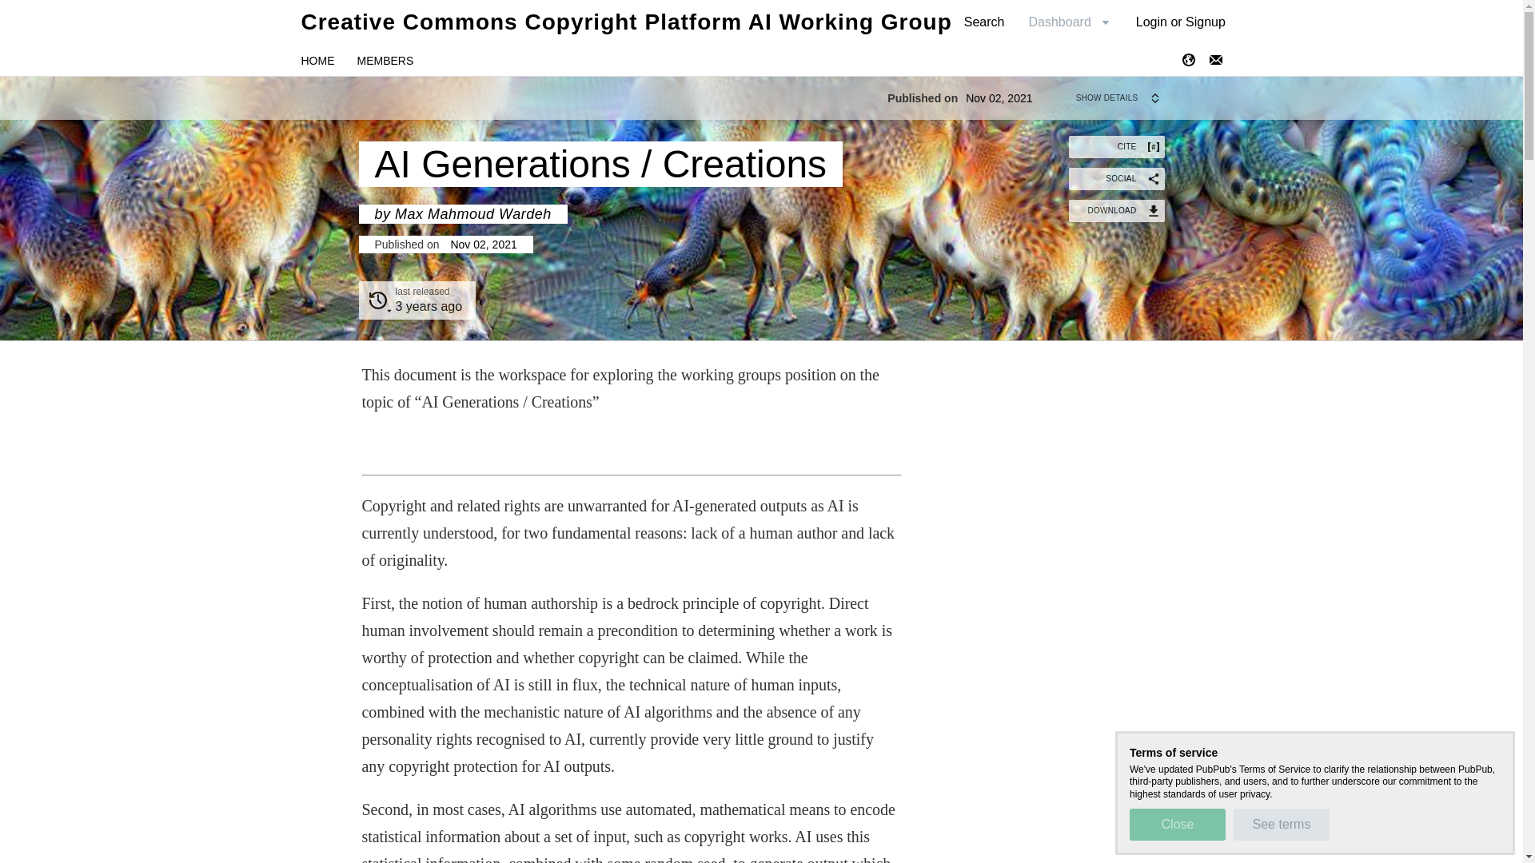 The width and height of the screenshot is (1535, 863). Describe the element at coordinates (1281, 824) in the screenshot. I see `See terms` at that location.